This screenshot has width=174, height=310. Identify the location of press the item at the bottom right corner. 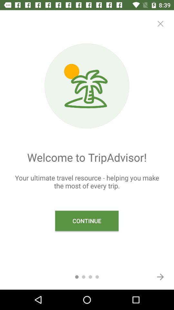
(160, 277).